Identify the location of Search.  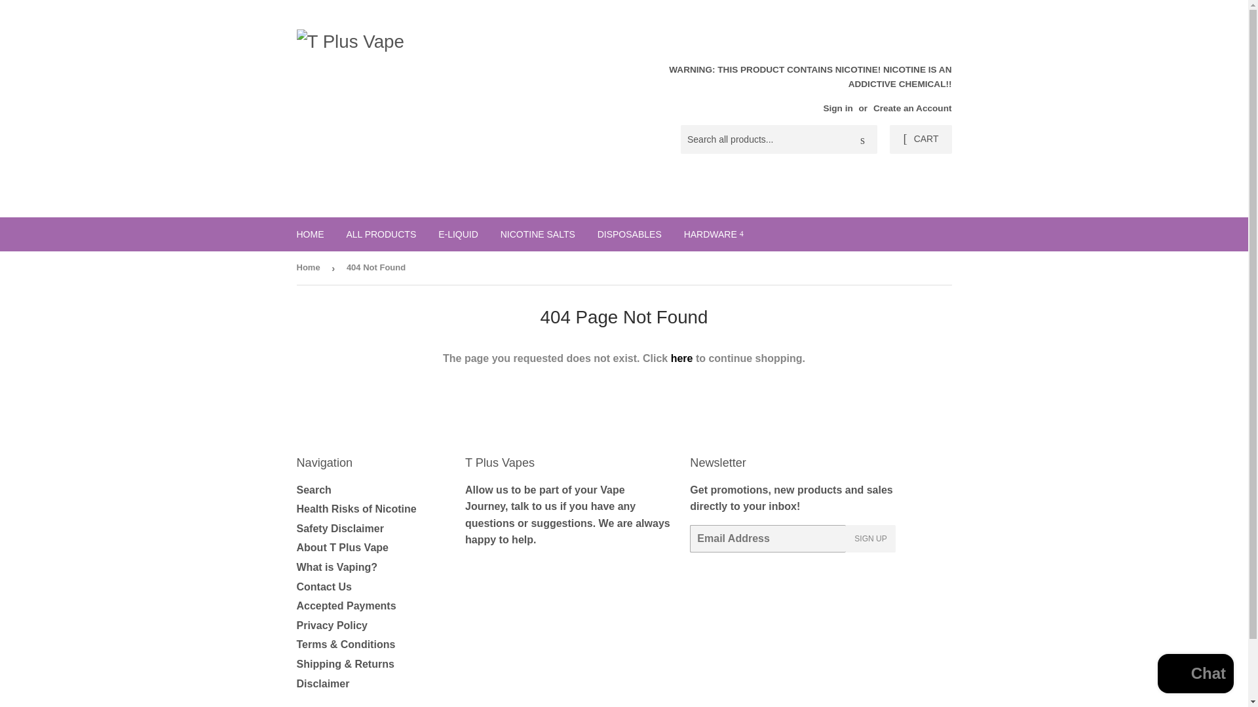
(313, 490).